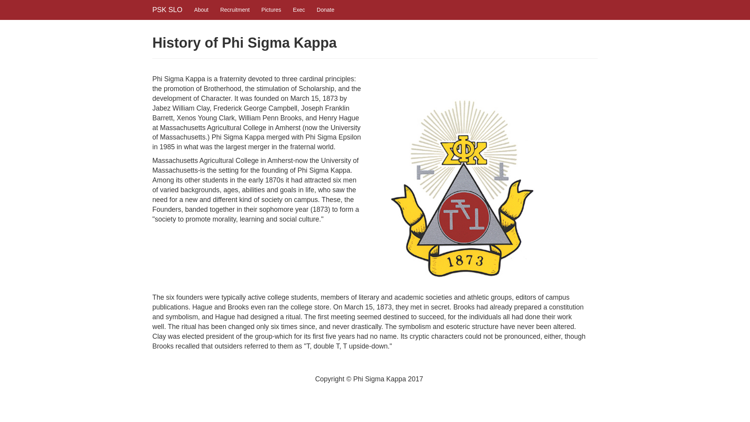 The width and height of the screenshot is (750, 422). What do you see at coordinates (167, 9) in the screenshot?
I see `PSK SLO` at bounding box center [167, 9].